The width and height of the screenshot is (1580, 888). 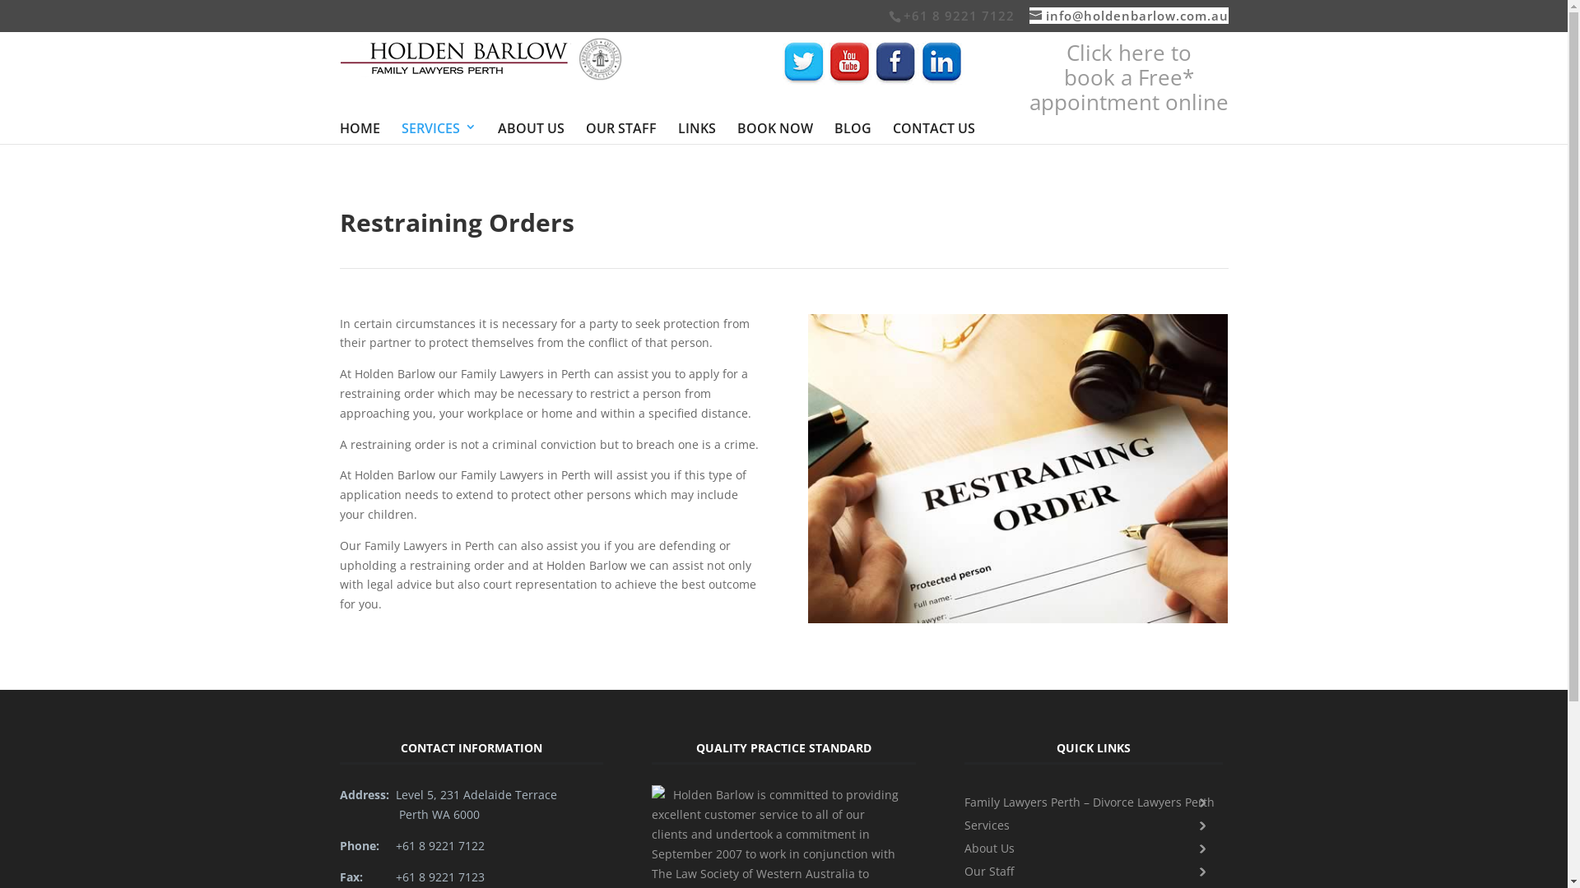 I want to click on info@holdenbarlow.com.au, so click(x=1128, y=16).